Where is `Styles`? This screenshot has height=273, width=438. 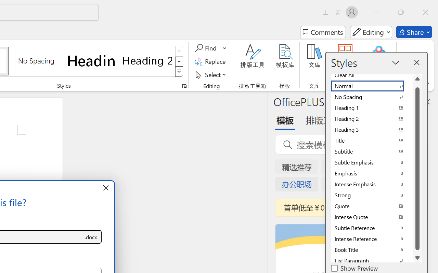
Styles is located at coordinates (179, 72).